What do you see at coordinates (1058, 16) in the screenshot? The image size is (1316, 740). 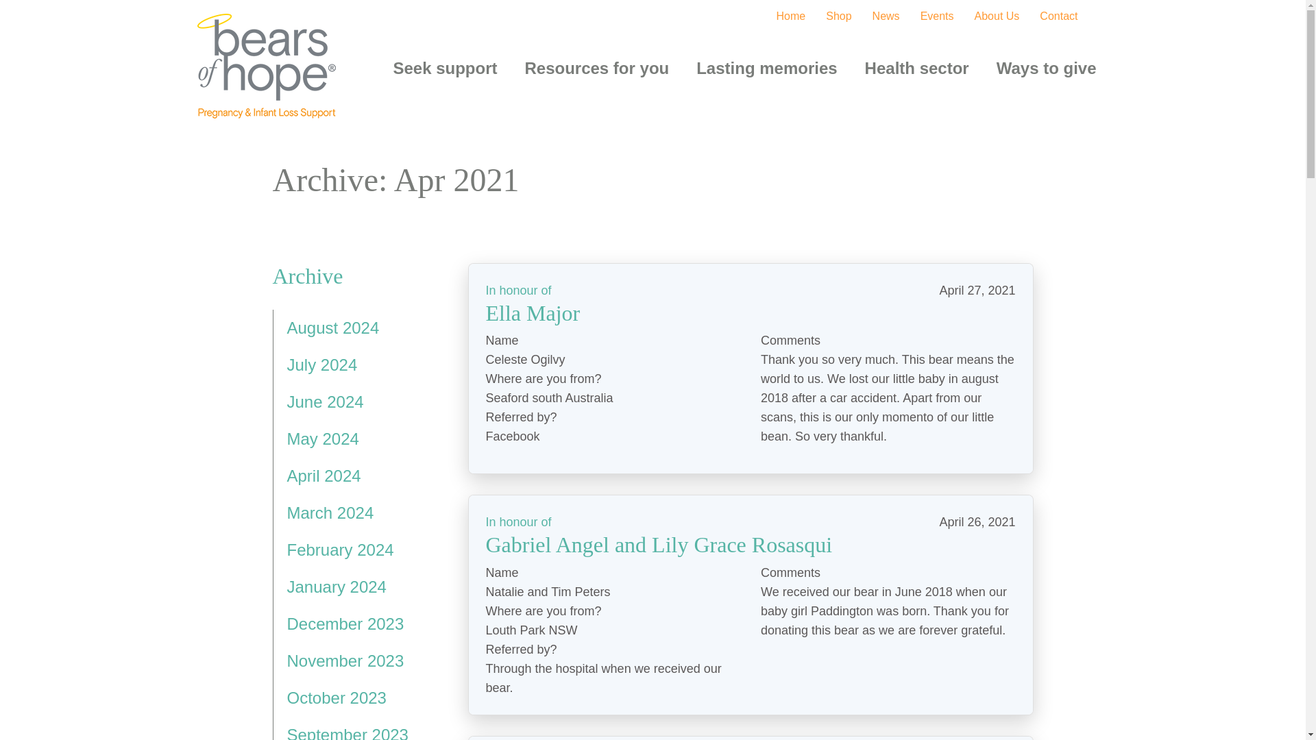 I see `Contact` at bounding box center [1058, 16].